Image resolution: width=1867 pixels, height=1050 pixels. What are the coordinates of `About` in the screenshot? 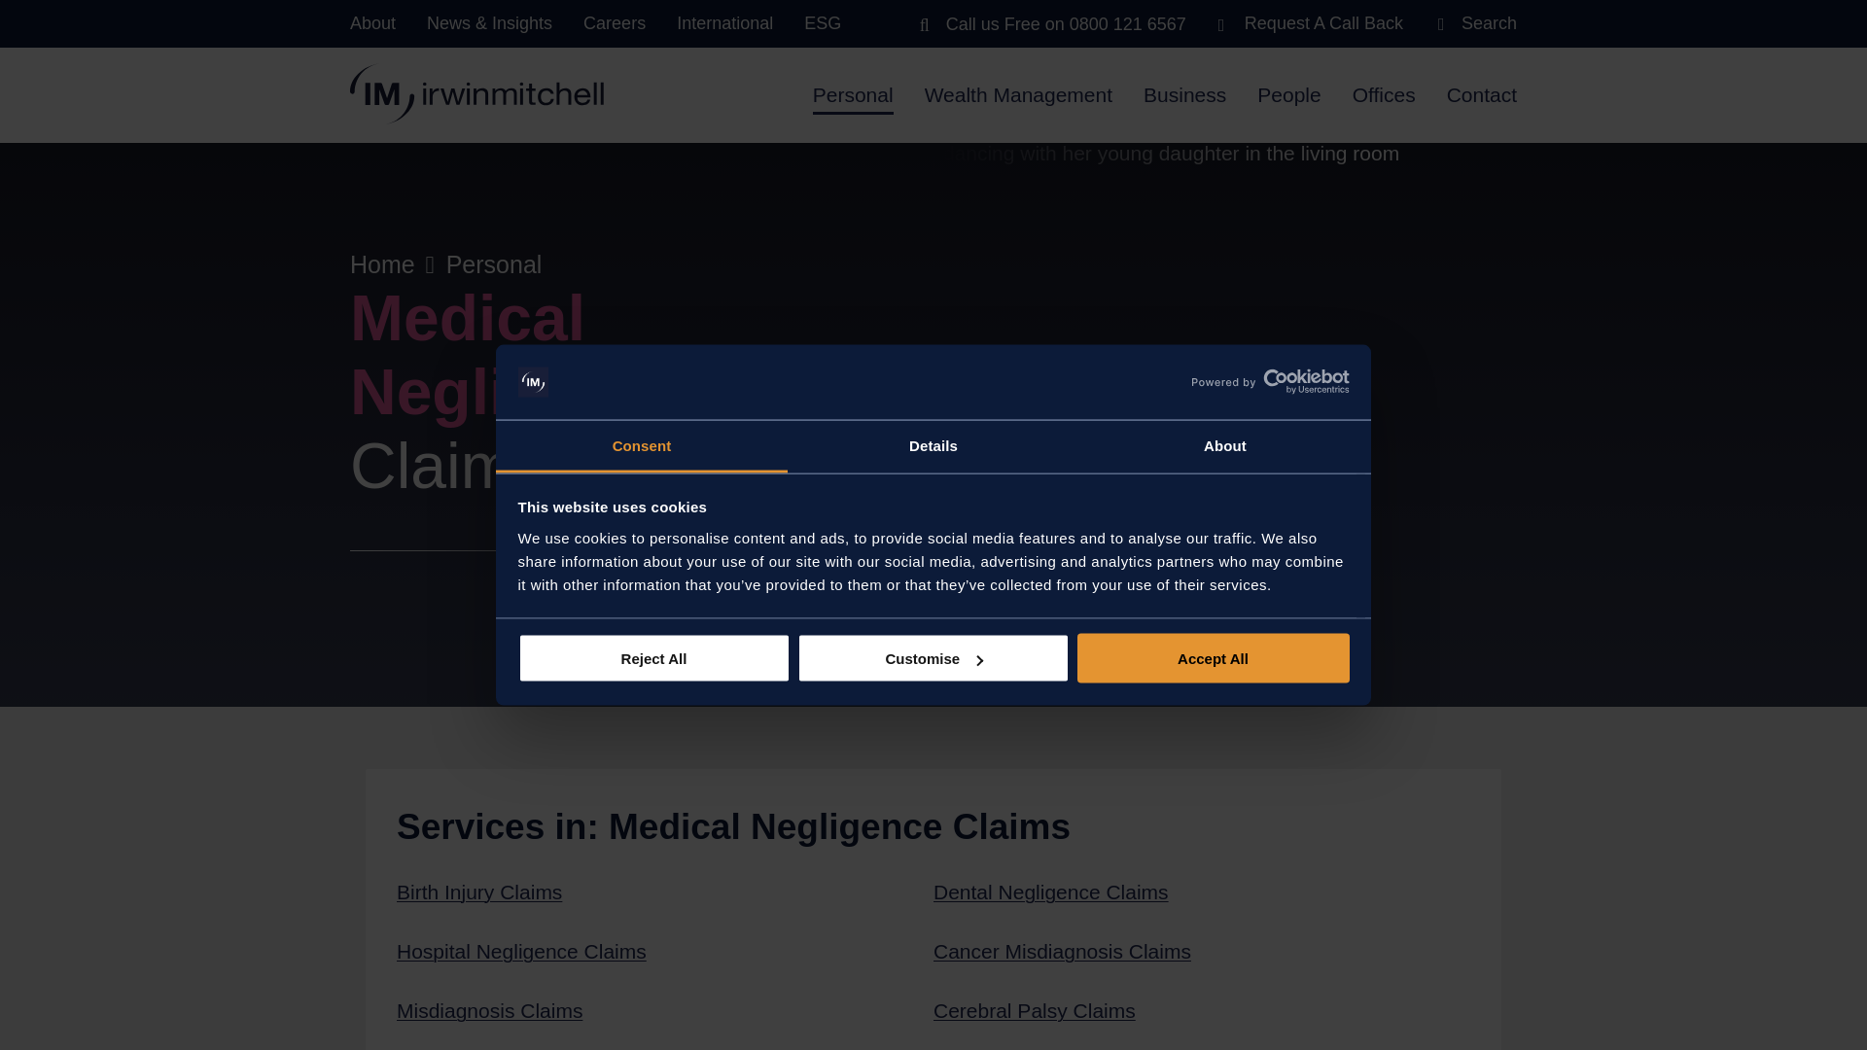 It's located at (1224, 446).